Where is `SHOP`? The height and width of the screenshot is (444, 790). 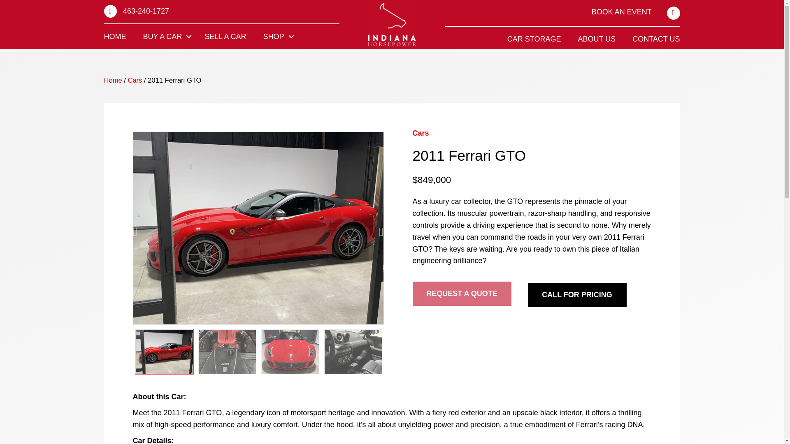
SHOP is located at coordinates (276, 37).